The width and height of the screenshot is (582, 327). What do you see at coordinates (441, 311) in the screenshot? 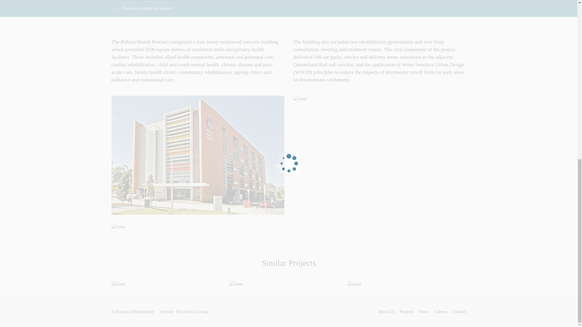
I see `Careers` at bounding box center [441, 311].